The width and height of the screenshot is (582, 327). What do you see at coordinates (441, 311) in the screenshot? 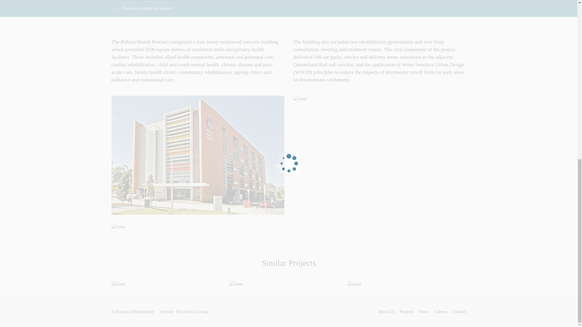
I see `Careers` at bounding box center [441, 311].